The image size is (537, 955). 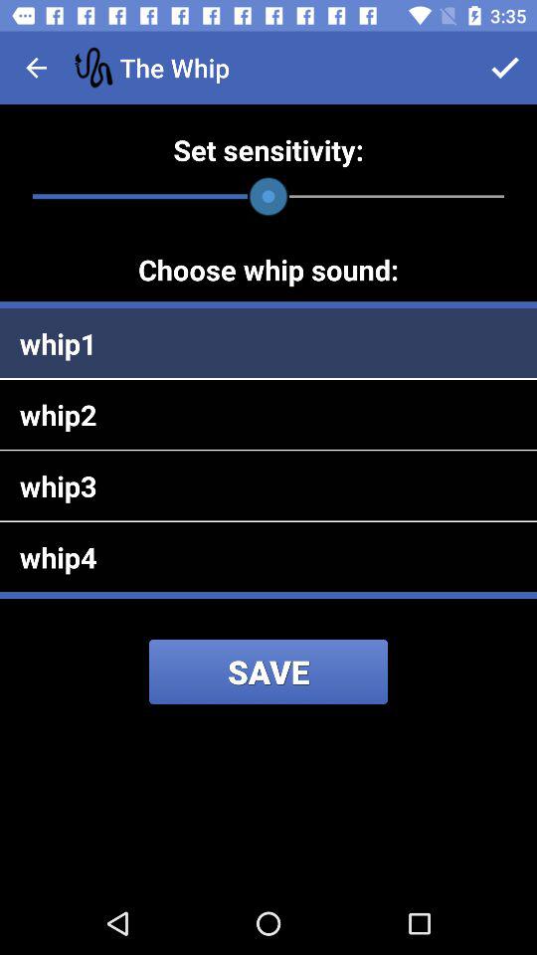 I want to click on click the icon above set sensitivity:, so click(x=36, y=68).